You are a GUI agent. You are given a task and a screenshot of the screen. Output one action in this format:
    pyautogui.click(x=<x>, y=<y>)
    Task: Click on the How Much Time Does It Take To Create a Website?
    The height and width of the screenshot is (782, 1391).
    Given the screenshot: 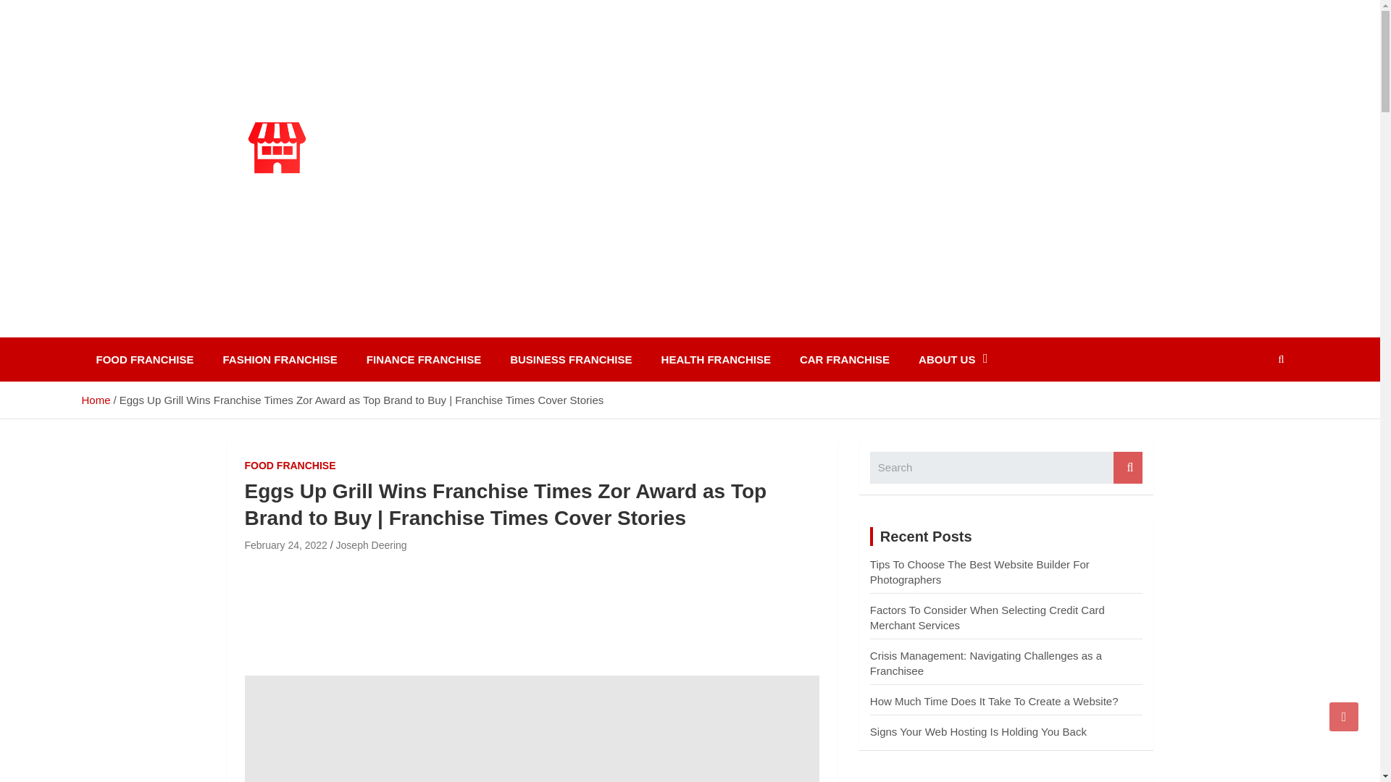 What is the action you would take?
    pyautogui.click(x=994, y=701)
    